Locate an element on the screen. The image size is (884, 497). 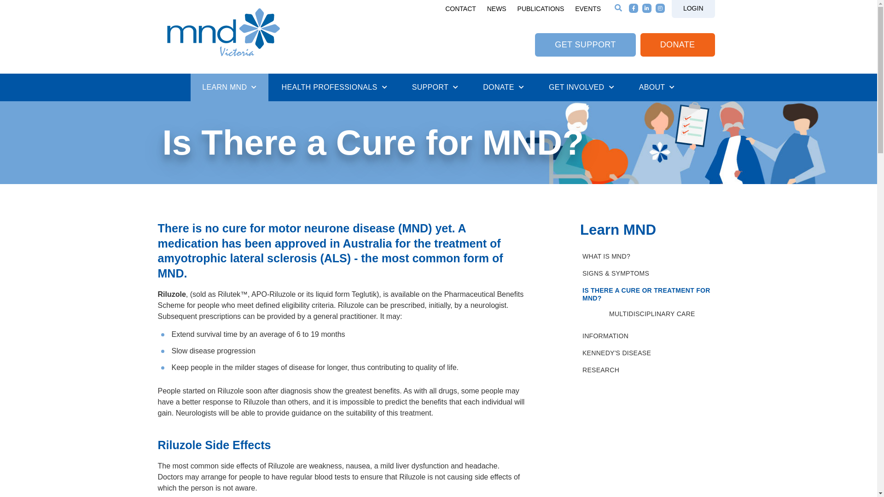
HEALTH PROFESSIONALS is located at coordinates (334, 87).